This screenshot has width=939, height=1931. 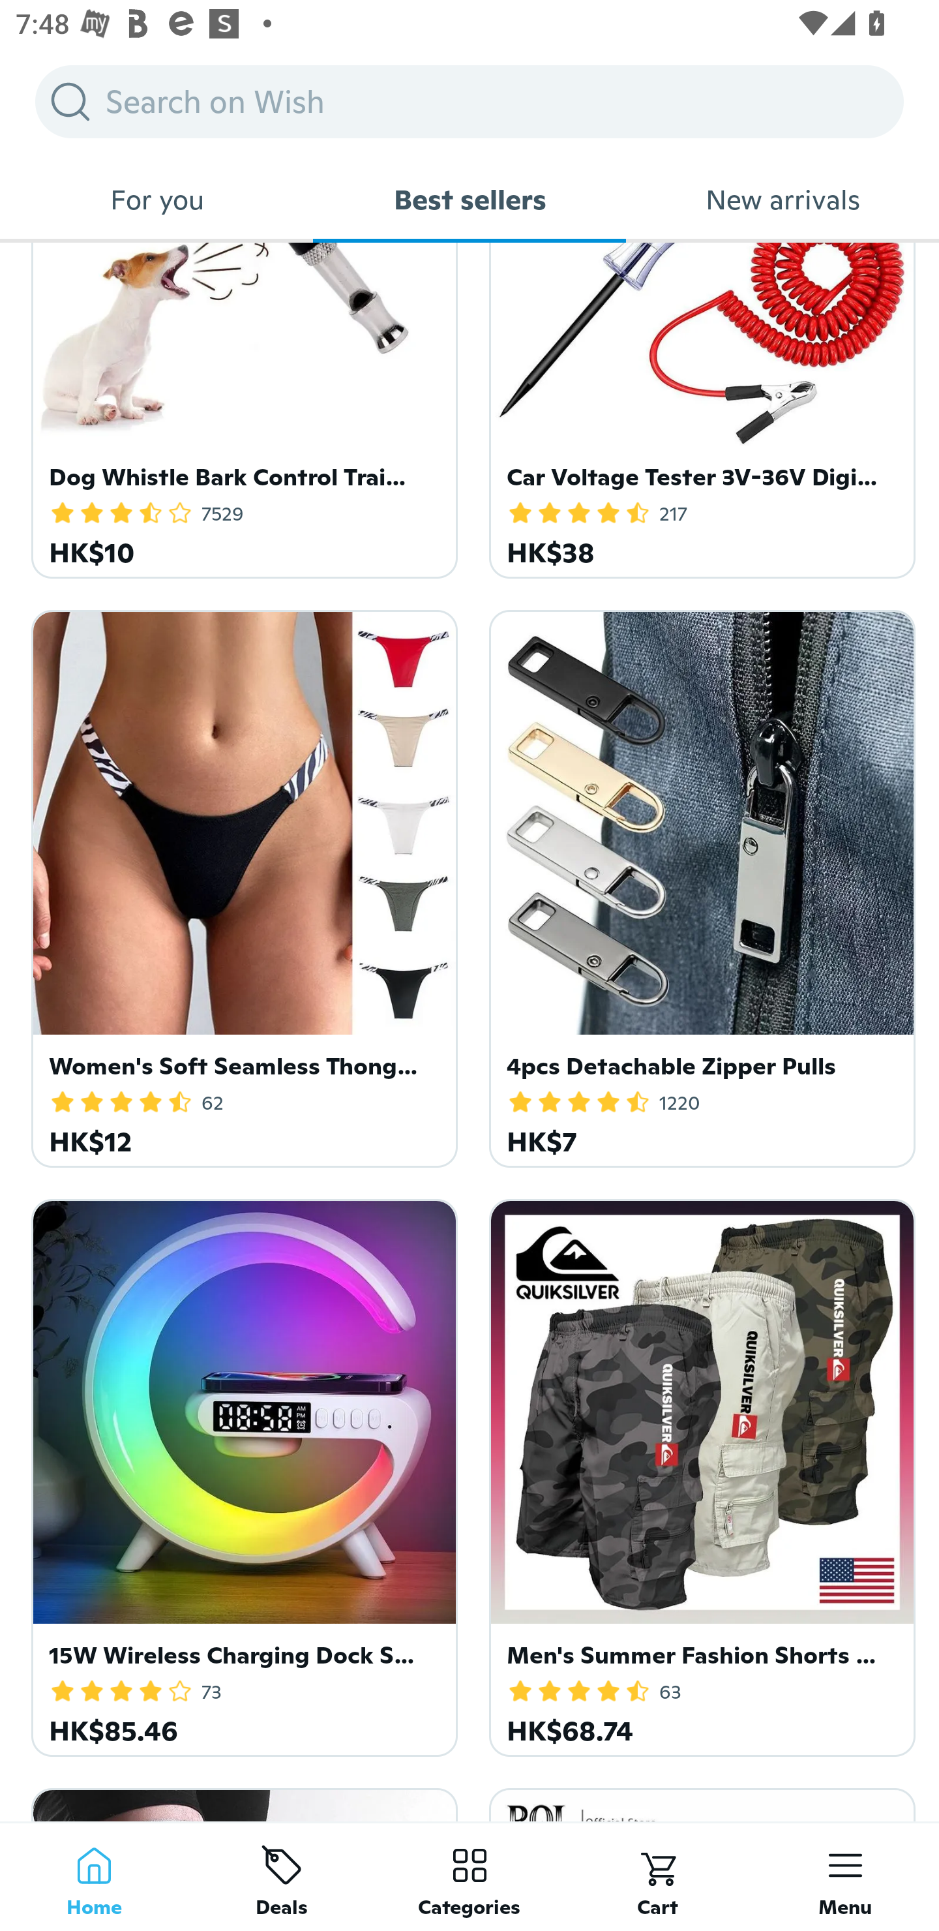 What do you see at coordinates (156, 200) in the screenshot?
I see `For you` at bounding box center [156, 200].